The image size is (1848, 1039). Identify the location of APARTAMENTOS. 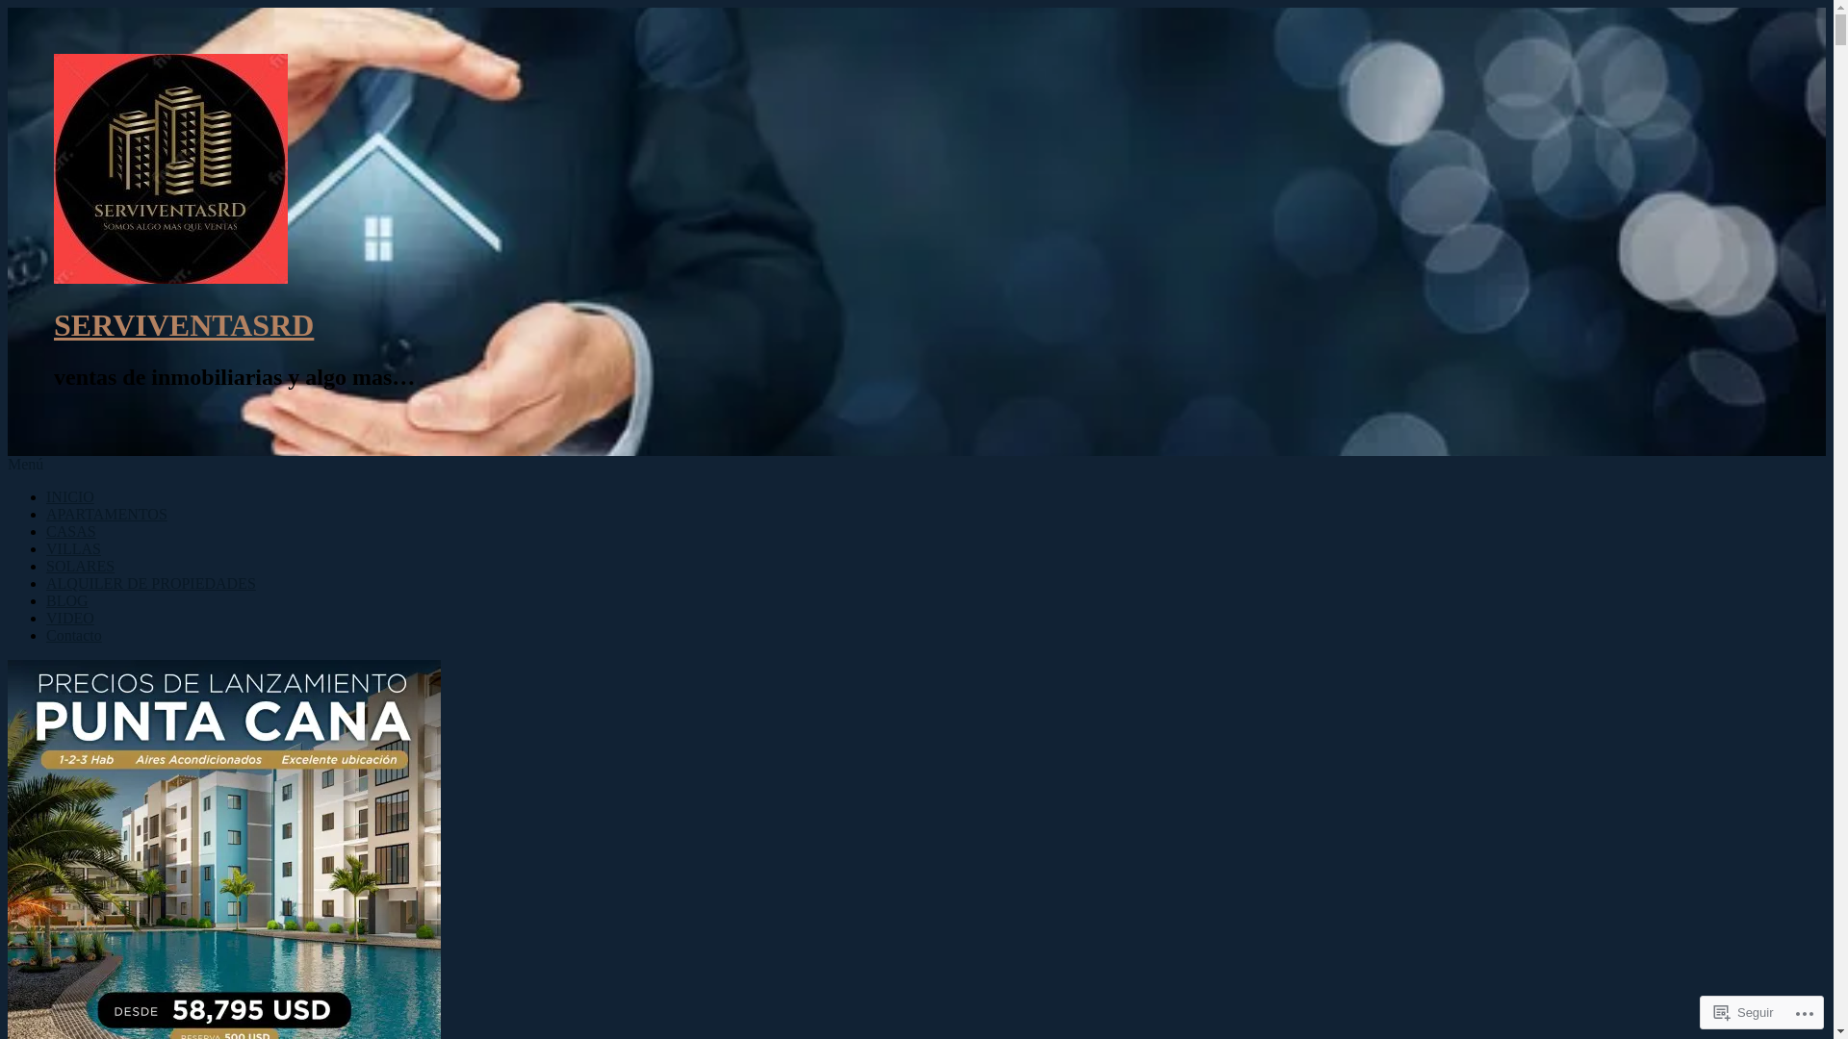
(107, 514).